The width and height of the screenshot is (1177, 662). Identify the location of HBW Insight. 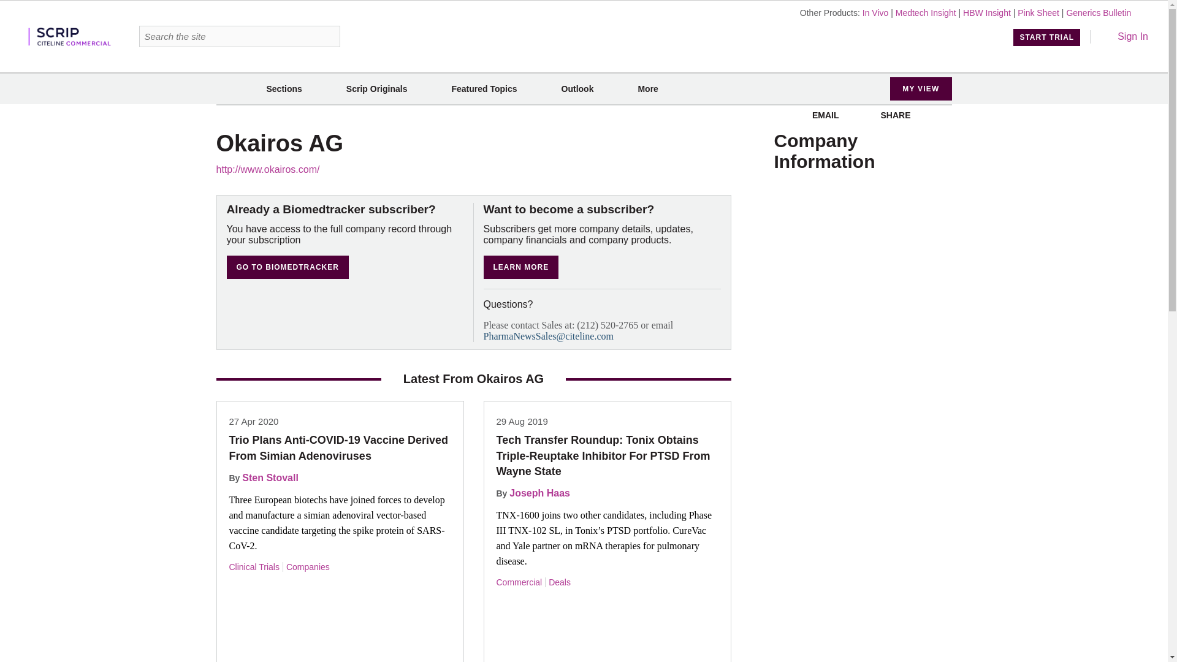
(987, 12).